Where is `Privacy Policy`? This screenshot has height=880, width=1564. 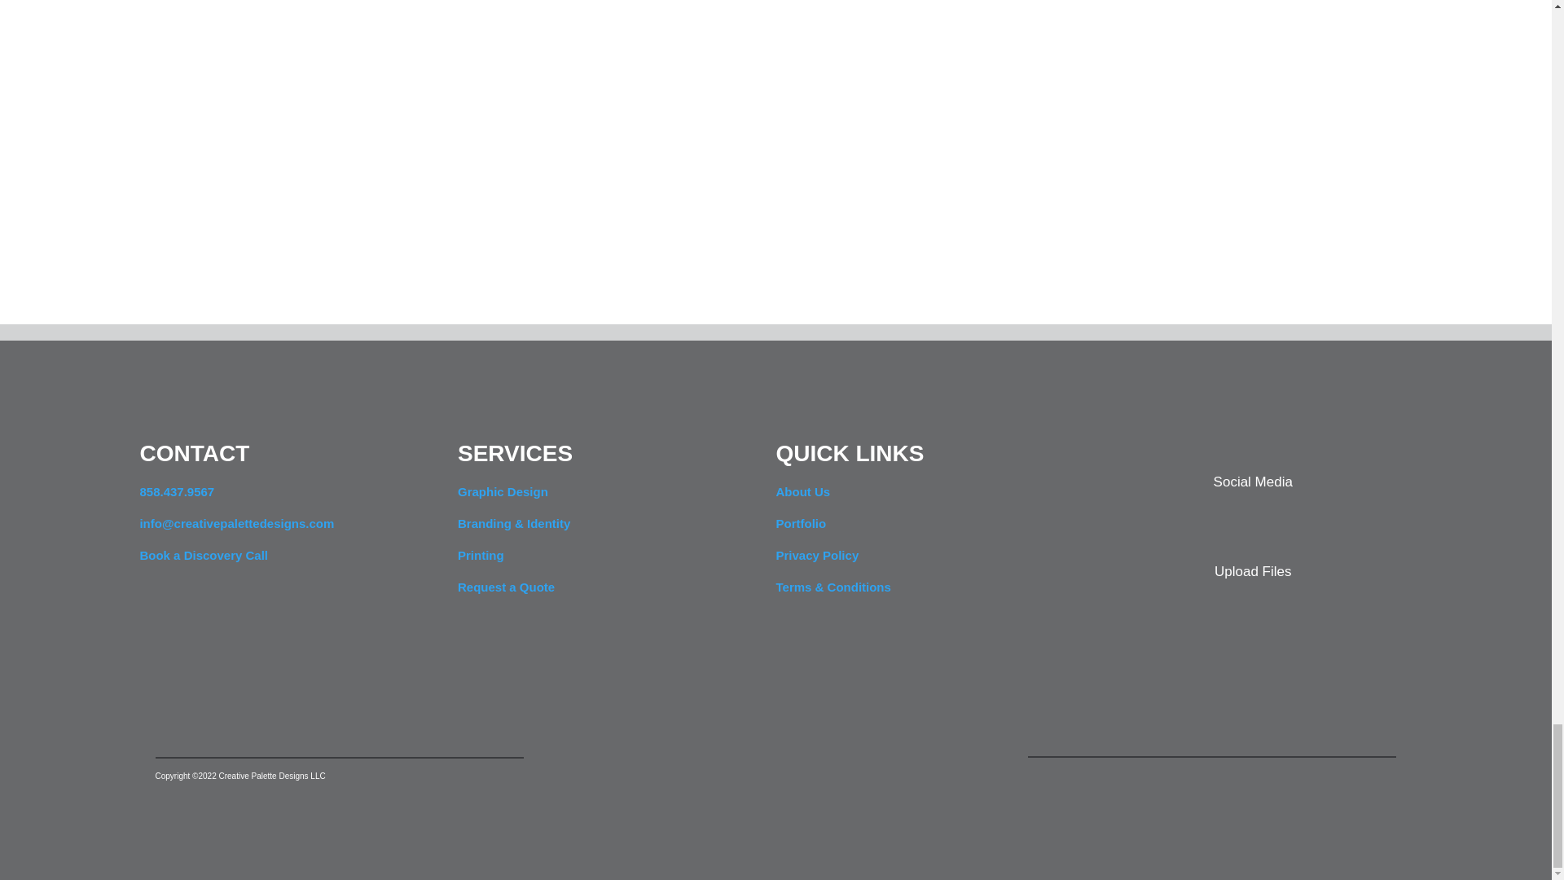 Privacy Policy is located at coordinates (817, 555).